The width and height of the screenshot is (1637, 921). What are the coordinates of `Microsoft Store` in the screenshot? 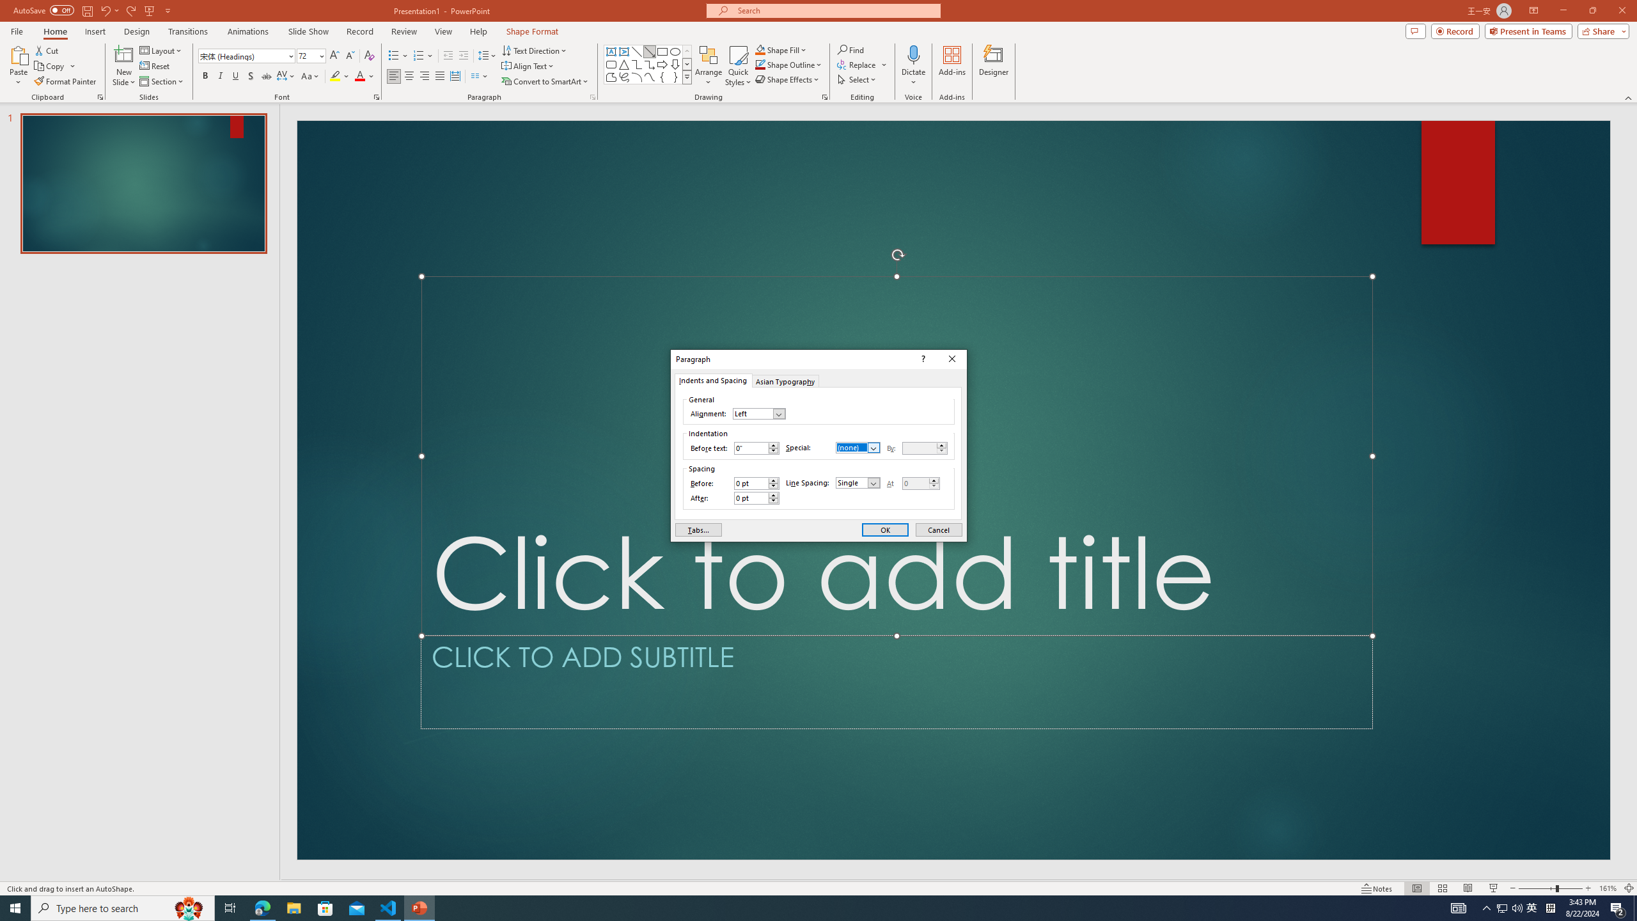 It's located at (325, 908).